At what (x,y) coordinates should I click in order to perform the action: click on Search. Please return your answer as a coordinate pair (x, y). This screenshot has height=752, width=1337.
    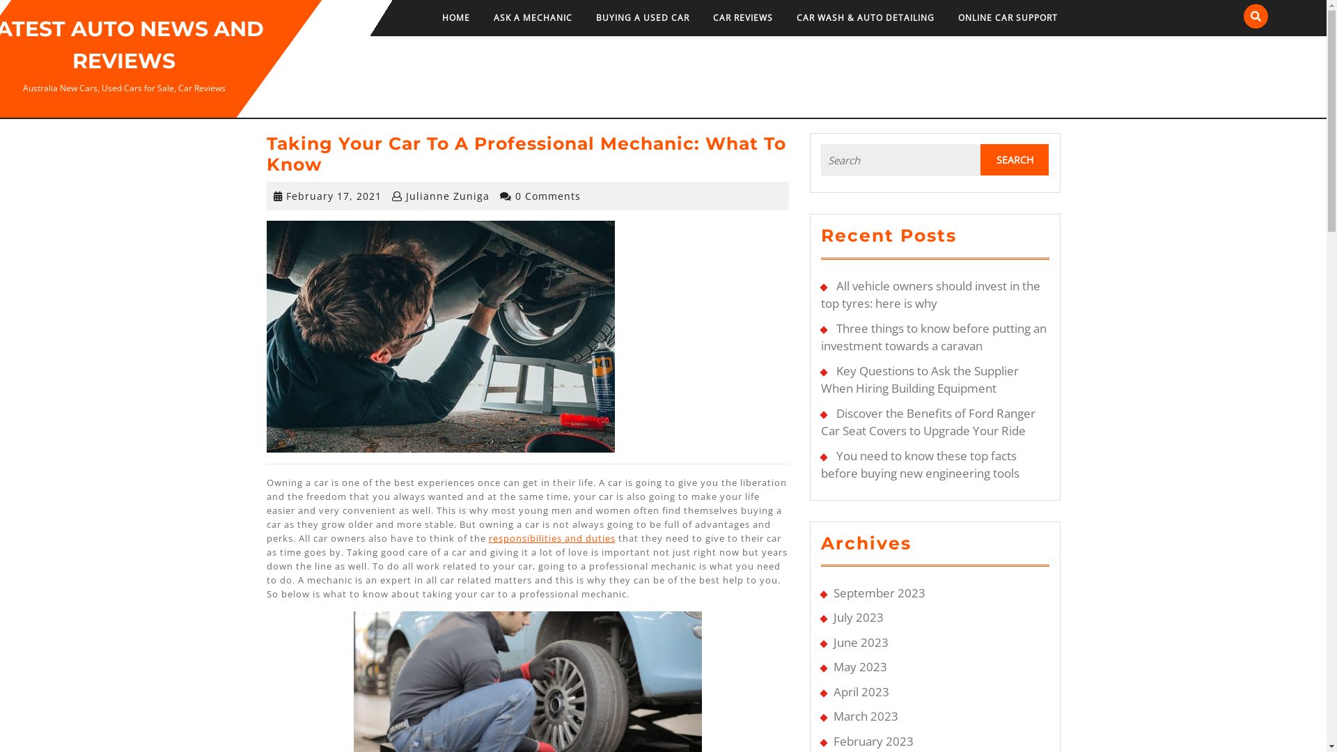
    Looking at the image, I should click on (1015, 160).